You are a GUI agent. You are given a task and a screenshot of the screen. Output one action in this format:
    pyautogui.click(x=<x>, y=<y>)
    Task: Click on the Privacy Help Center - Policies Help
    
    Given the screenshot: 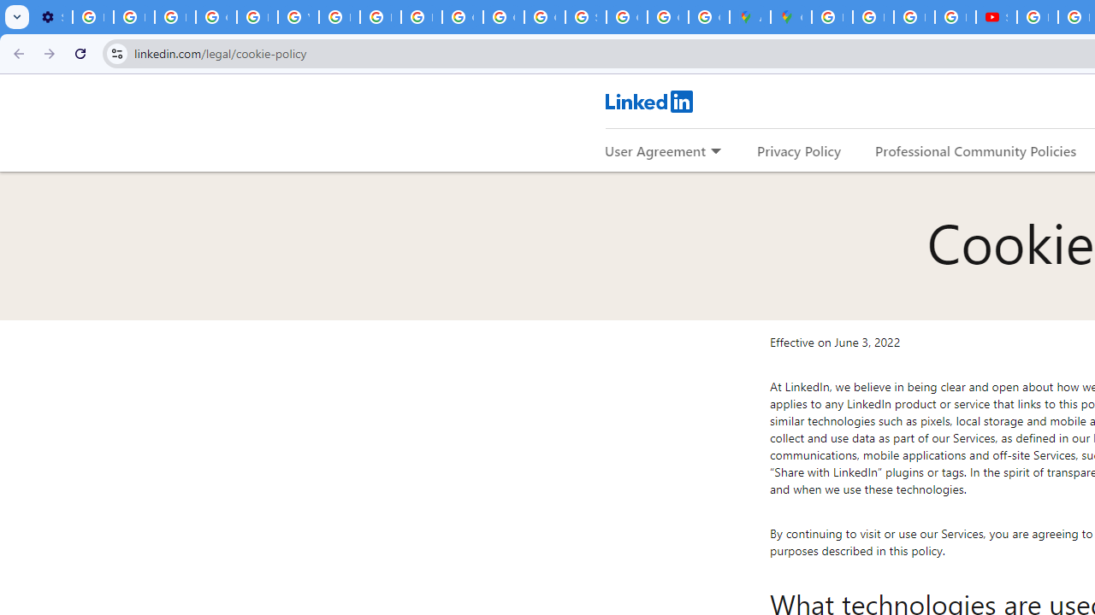 What is the action you would take?
    pyautogui.click(x=914, y=17)
    